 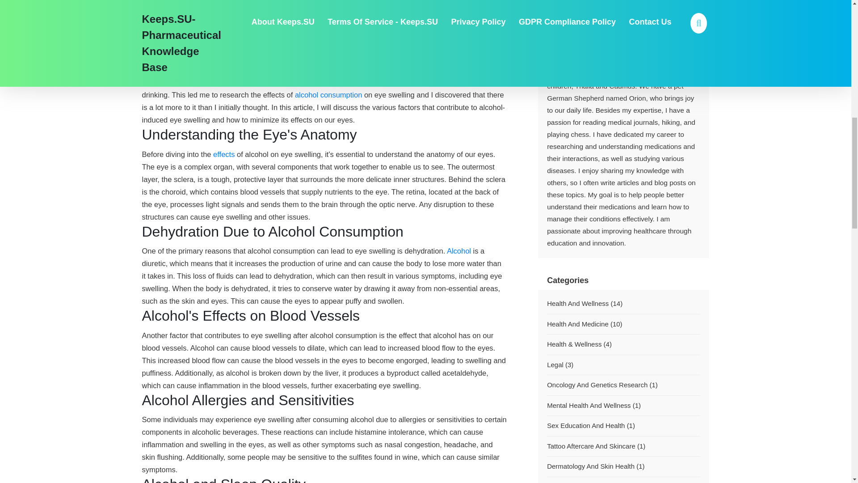 What do you see at coordinates (223, 154) in the screenshot?
I see `Alcohol Effects on the P2 component of Auditory Evoked ...` at bounding box center [223, 154].